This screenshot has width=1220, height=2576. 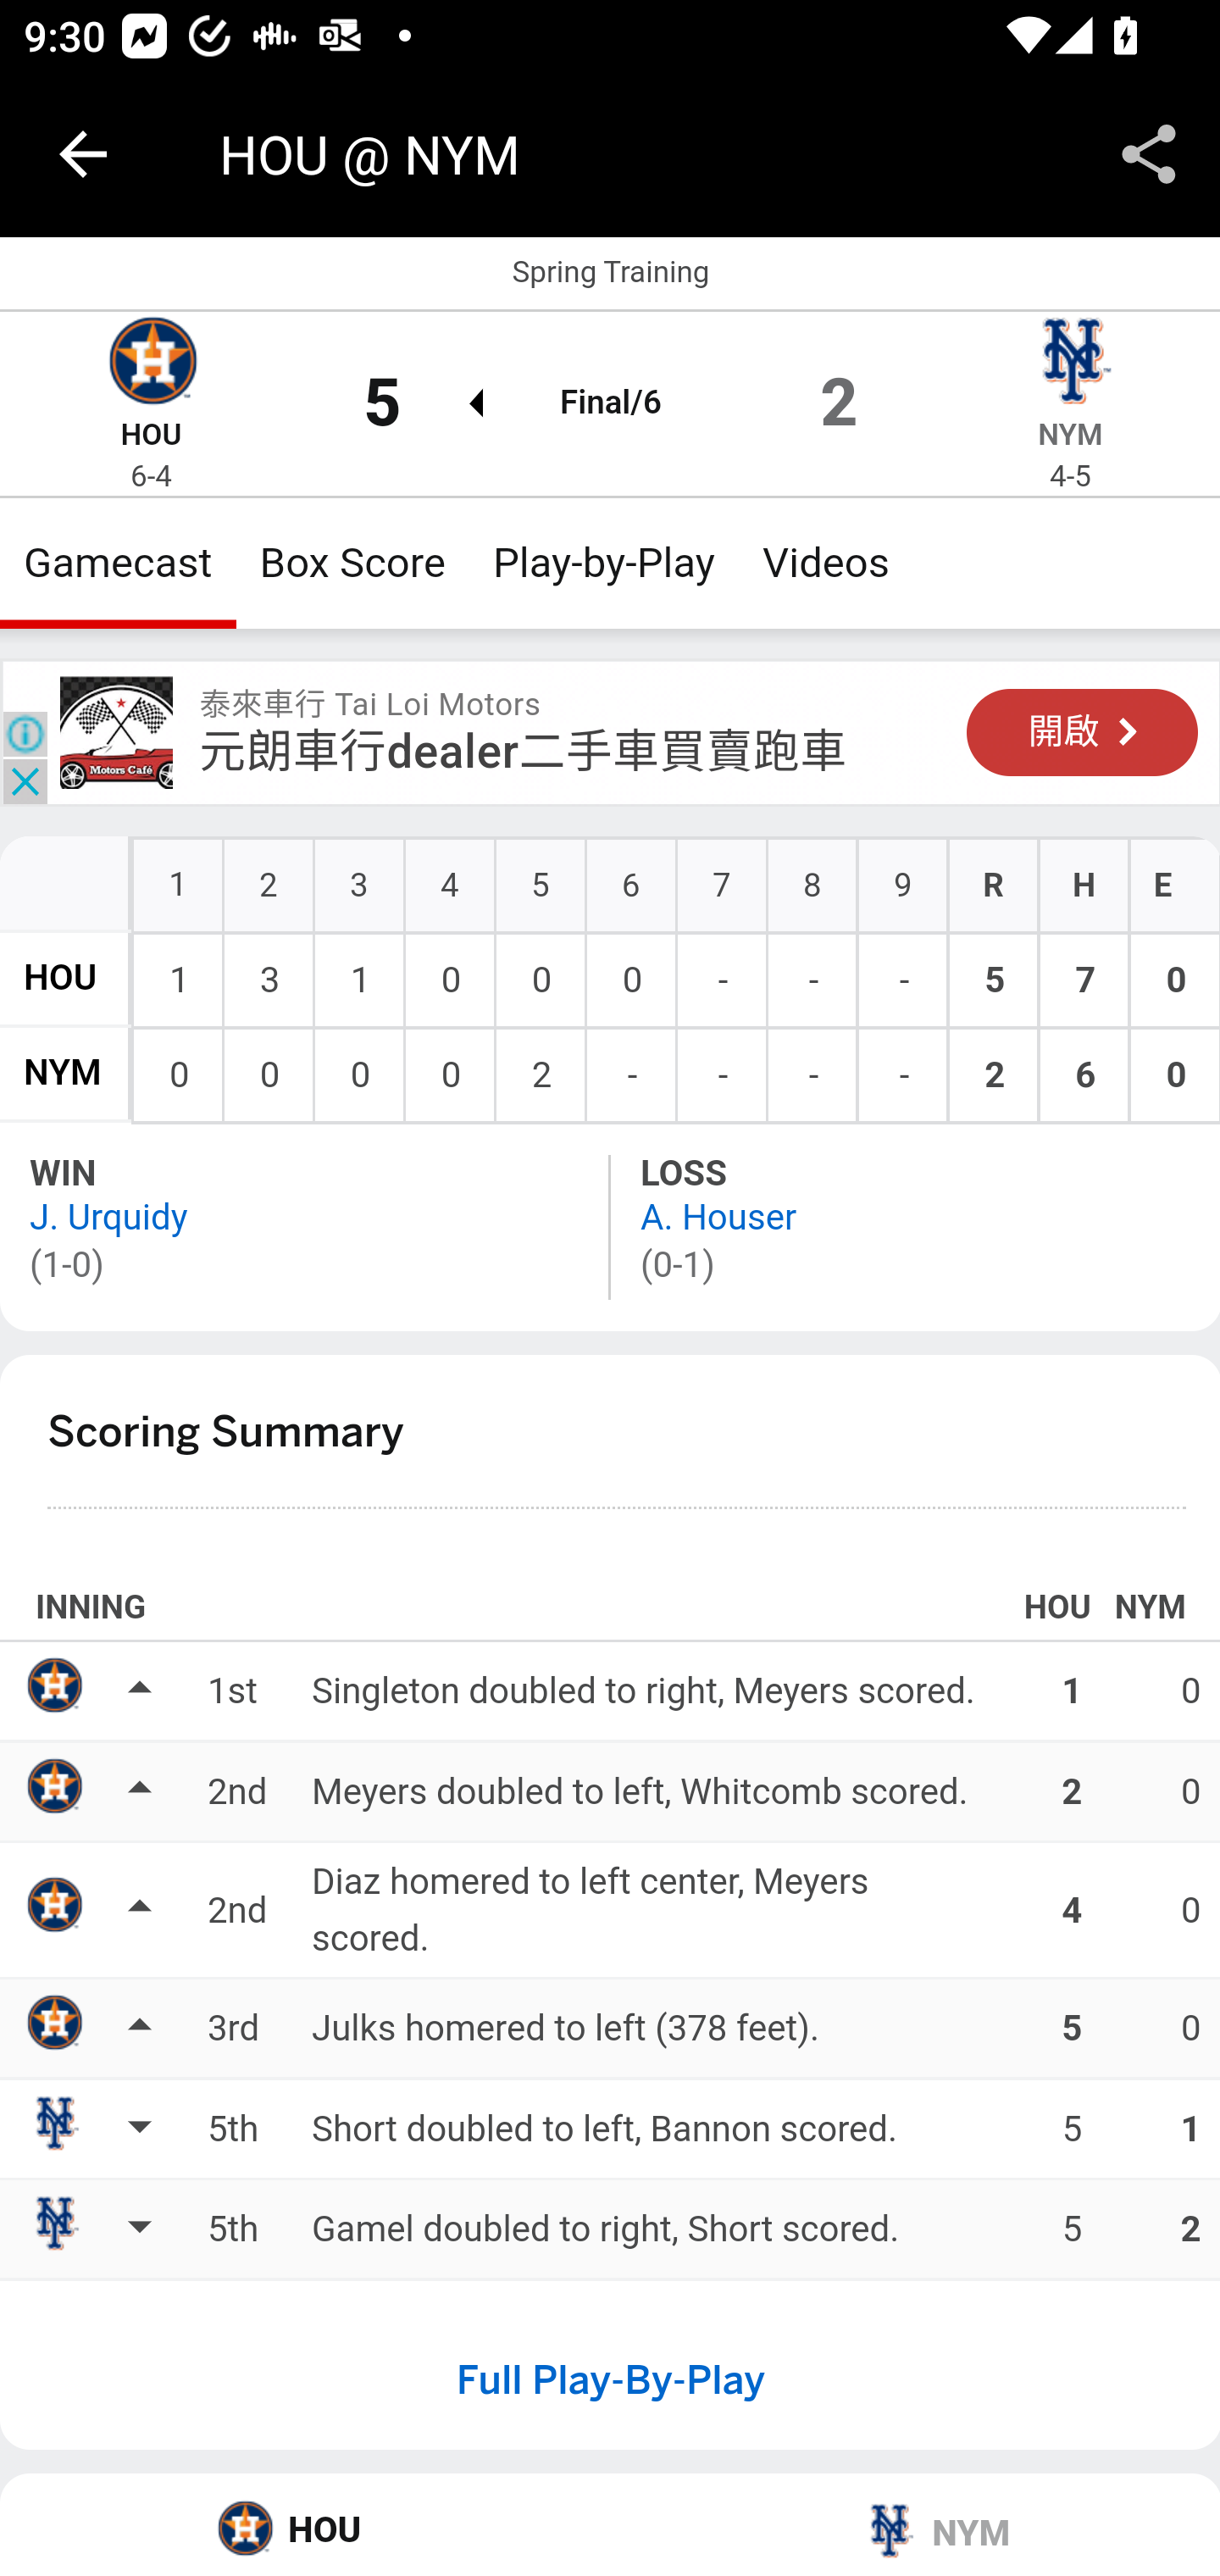 I want to click on LOSS A. Houser (0-1) LOSS A. Houser (0-1), so click(x=915, y=1225).